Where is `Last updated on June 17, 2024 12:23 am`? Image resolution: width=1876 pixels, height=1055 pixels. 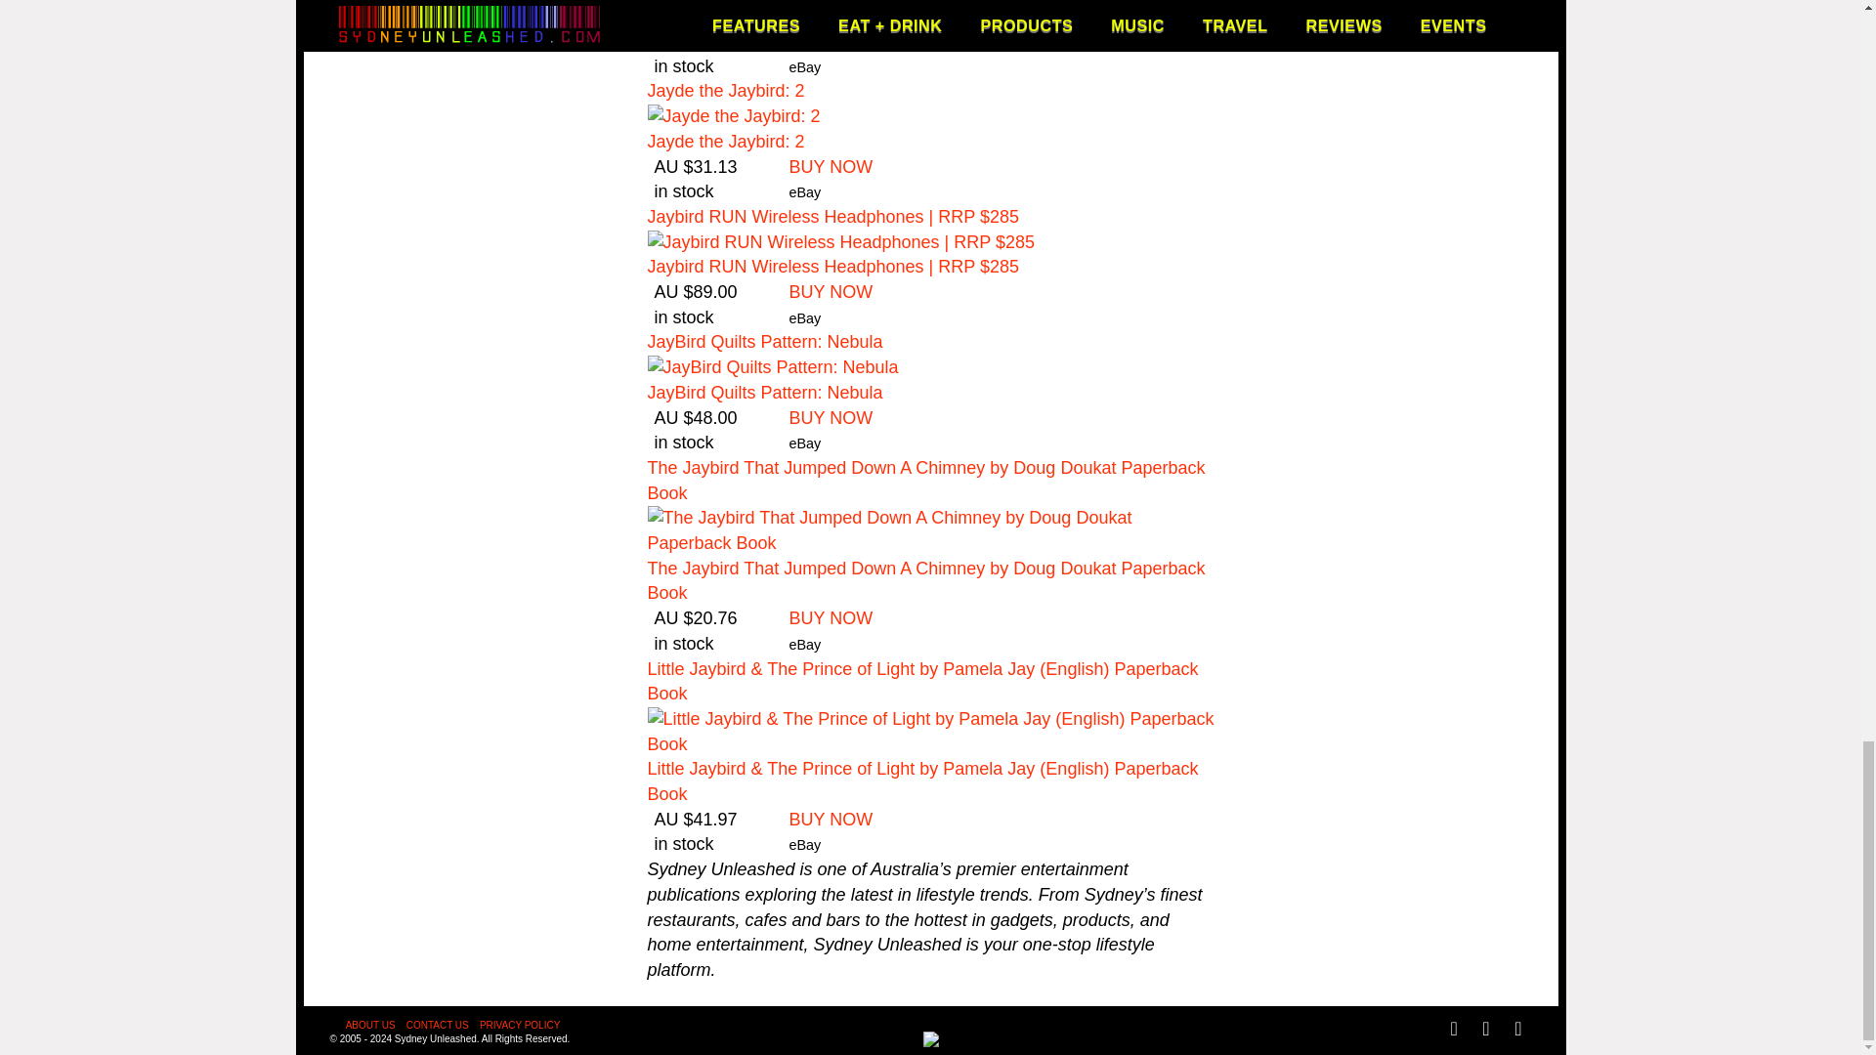 Last updated on June 17, 2024 12:23 am is located at coordinates (718, 644).